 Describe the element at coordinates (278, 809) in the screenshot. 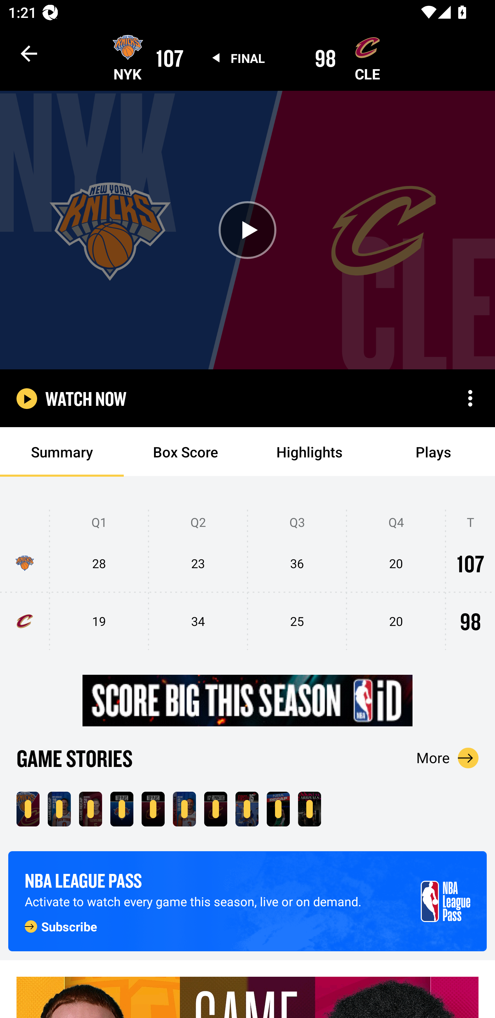

I see `Sunday's Recap NEW` at that location.